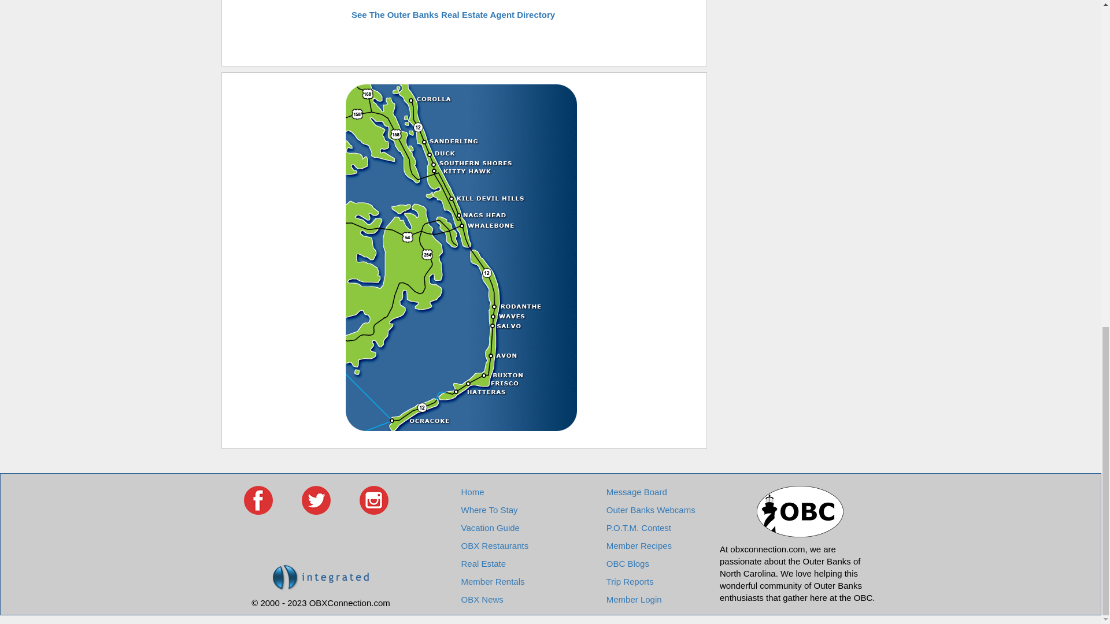  I want to click on Member Rentals, so click(492, 581).